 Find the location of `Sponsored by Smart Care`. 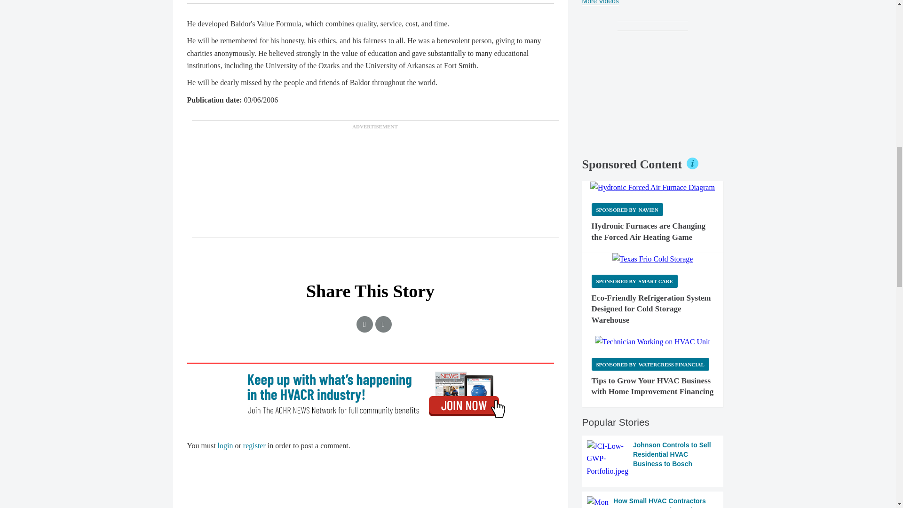

Sponsored by Smart Care is located at coordinates (634, 281).